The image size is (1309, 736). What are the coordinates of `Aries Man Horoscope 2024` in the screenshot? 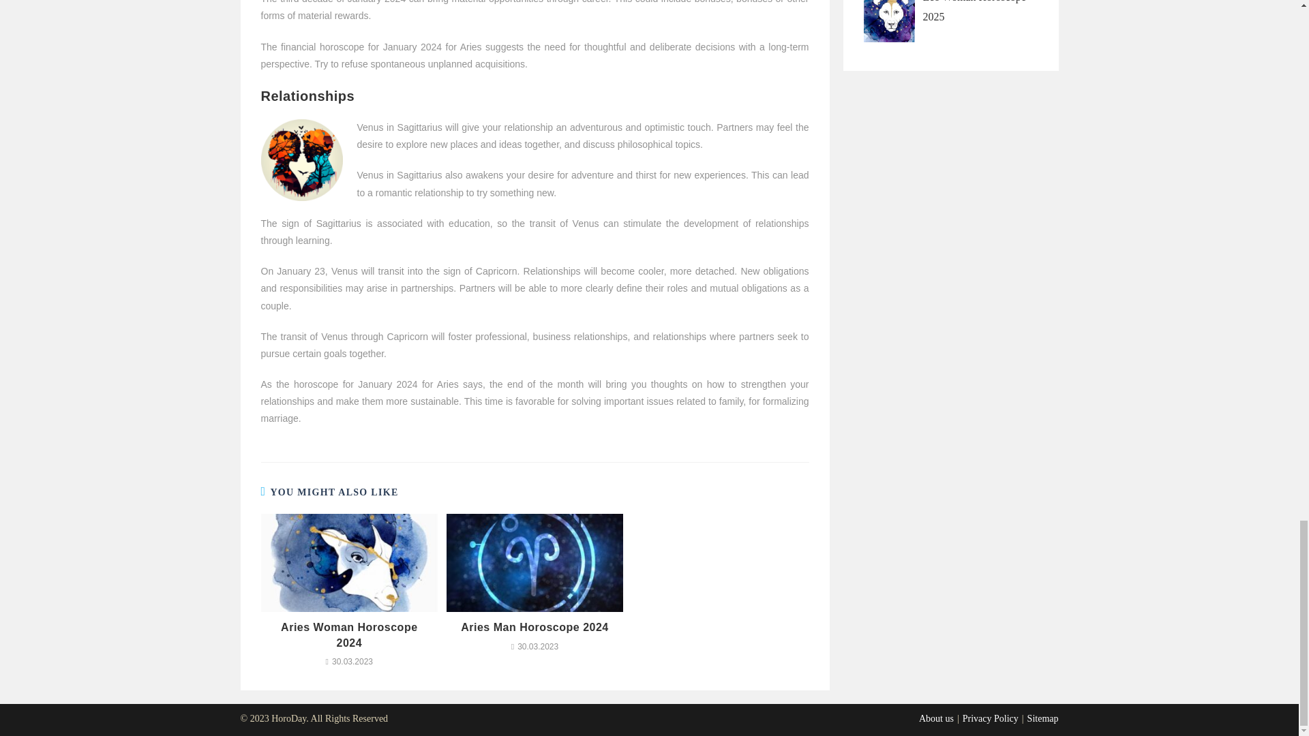 It's located at (535, 628).